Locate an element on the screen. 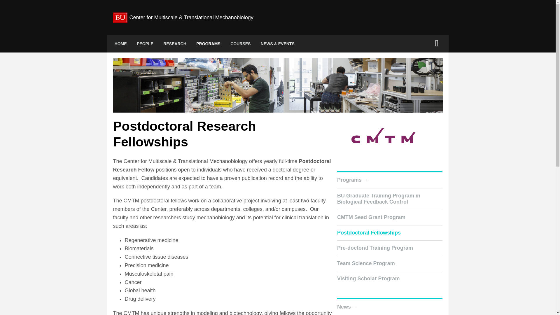 Image resolution: width=560 pixels, height=315 pixels. Navigate to: Programs is located at coordinates (208, 44).